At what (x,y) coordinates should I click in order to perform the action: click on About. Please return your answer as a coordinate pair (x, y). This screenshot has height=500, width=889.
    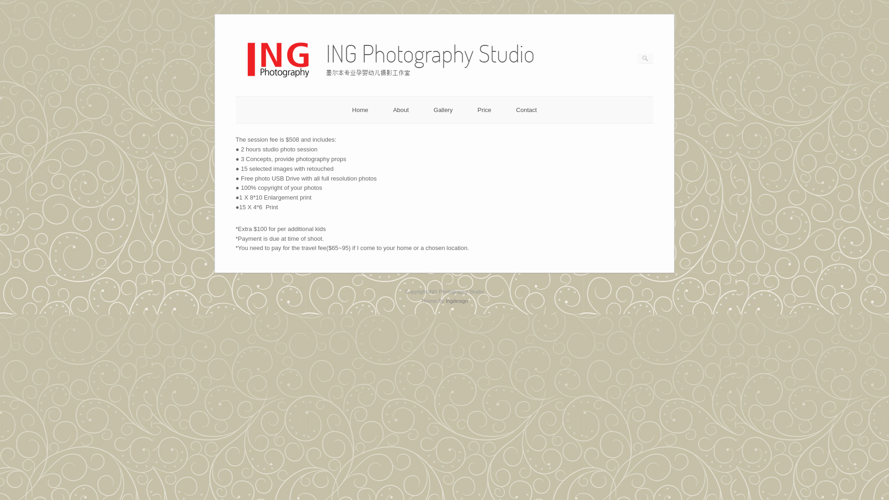
    Looking at the image, I should click on (401, 110).